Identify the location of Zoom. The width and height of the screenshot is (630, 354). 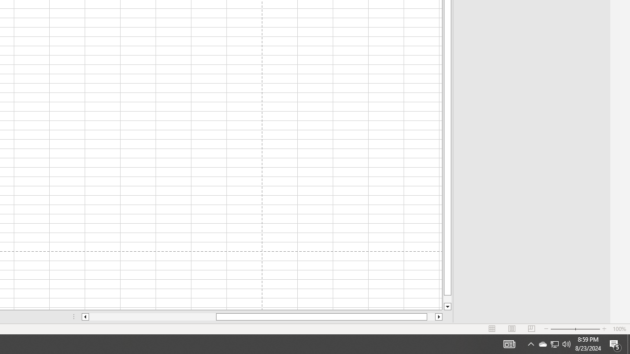
(512, 328).